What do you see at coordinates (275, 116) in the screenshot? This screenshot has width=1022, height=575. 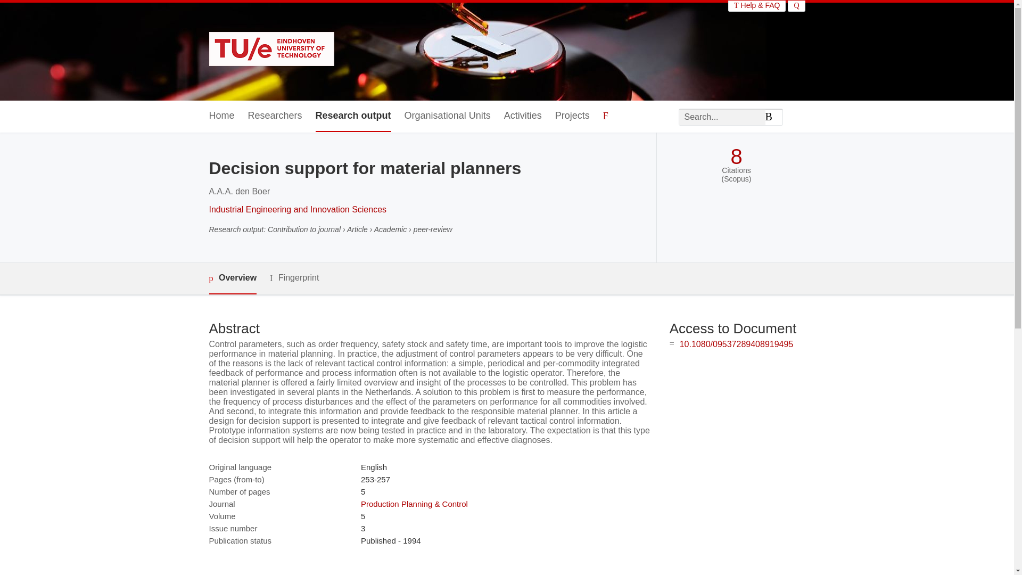 I see `Researchers` at bounding box center [275, 116].